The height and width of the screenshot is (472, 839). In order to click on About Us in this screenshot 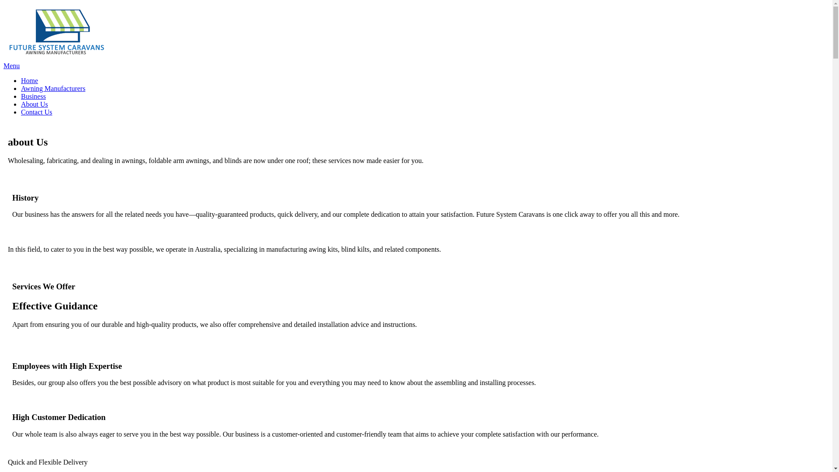, I will do `click(35, 104)`.